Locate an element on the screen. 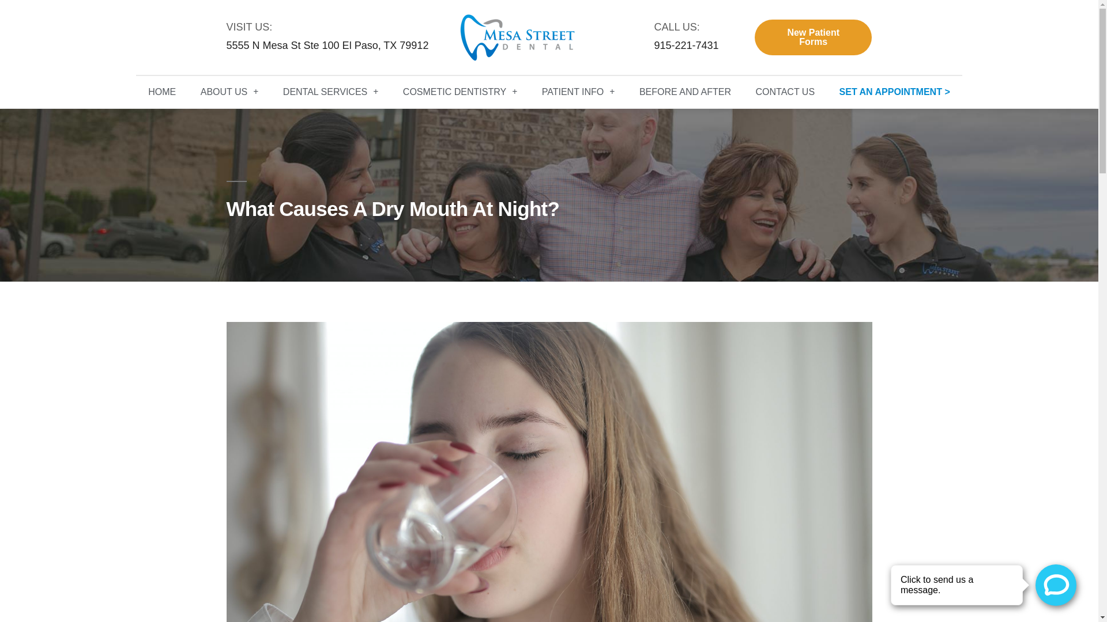  ABOUT US is located at coordinates (229, 92).